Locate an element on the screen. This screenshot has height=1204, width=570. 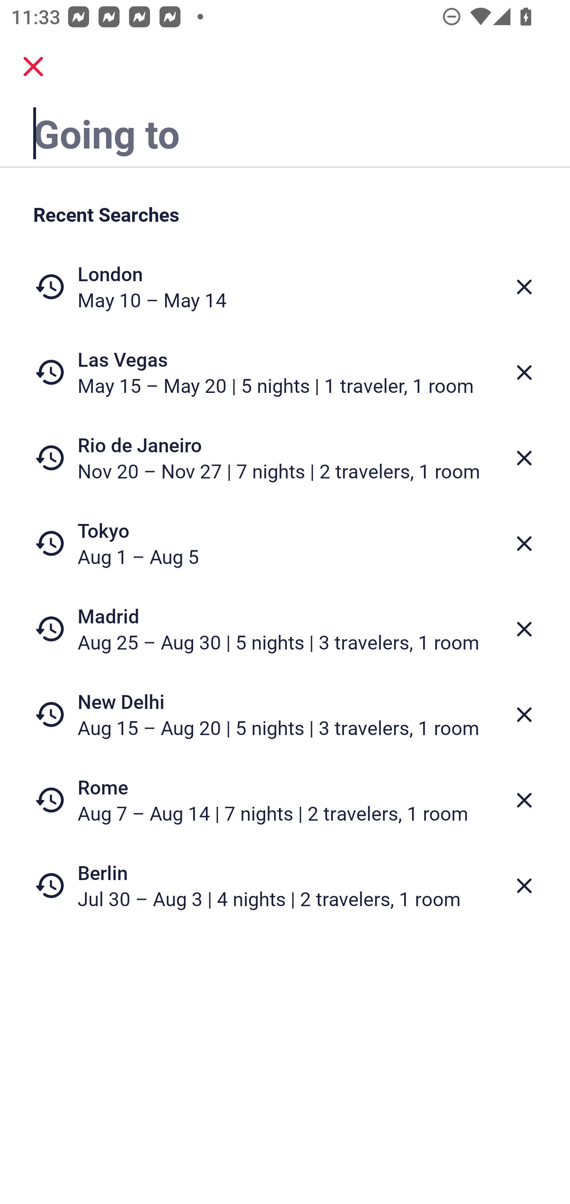
Delete from recent searches is located at coordinates (524, 372).